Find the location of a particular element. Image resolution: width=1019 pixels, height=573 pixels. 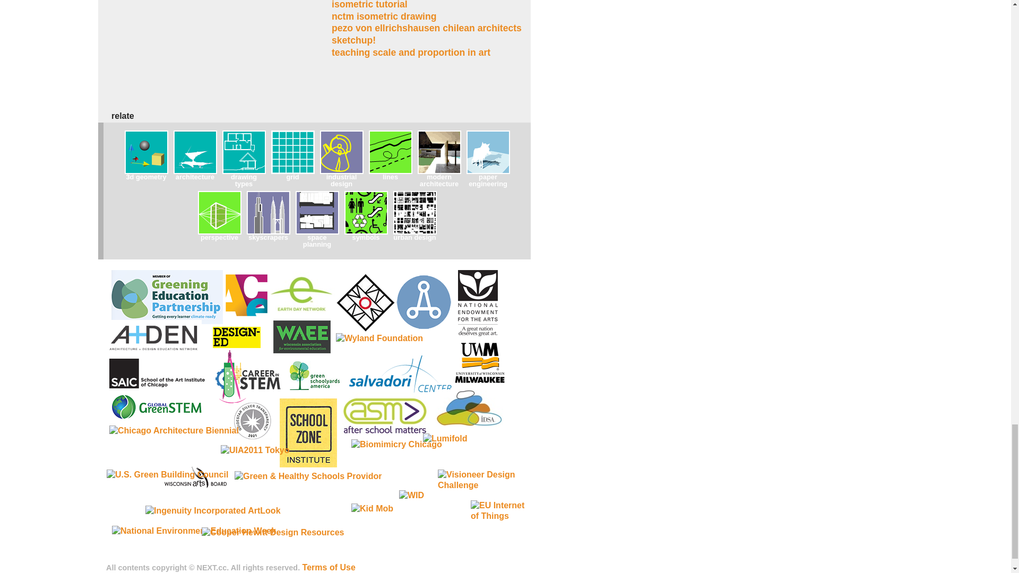

UNESCO Greening Education Partner is located at coordinates (167, 297).